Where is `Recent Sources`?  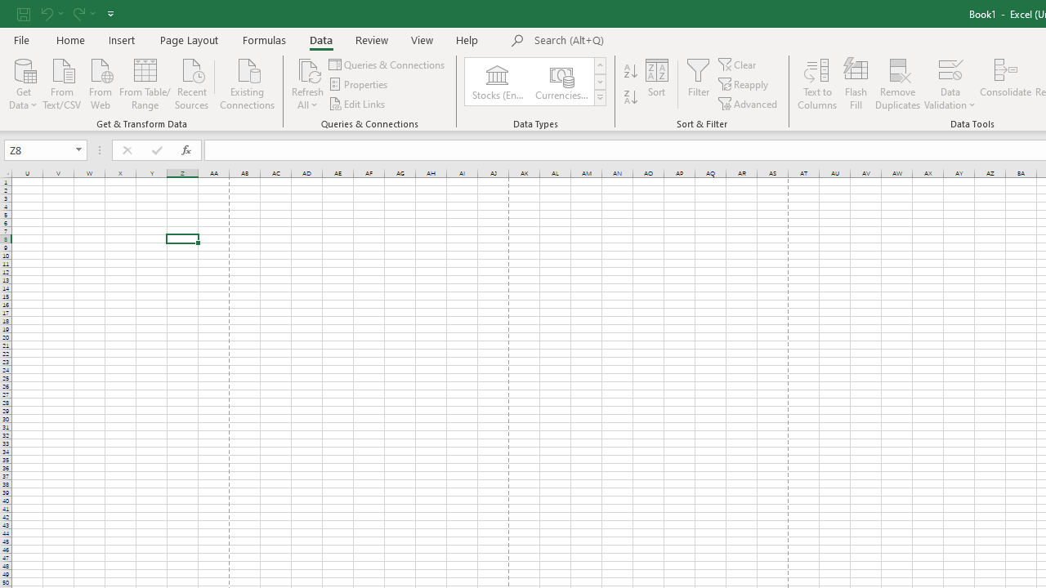
Recent Sources is located at coordinates (192, 82).